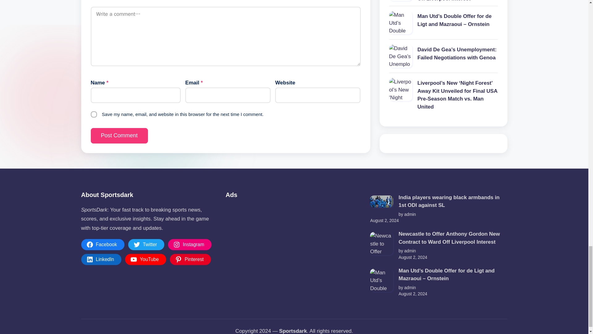 This screenshot has height=334, width=593. What do you see at coordinates (119, 135) in the screenshot?
I see `Post Comment` at bounding box center [119, 135].